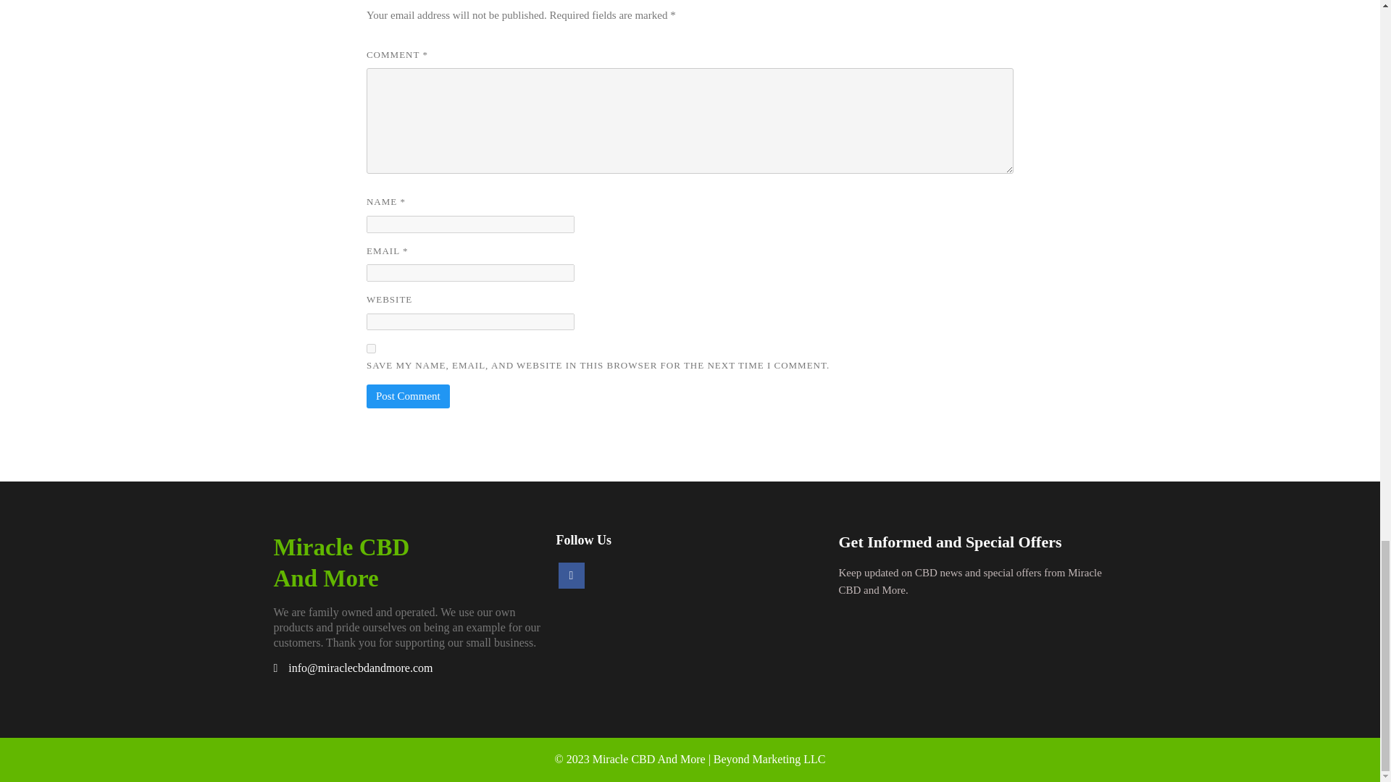 This screenshot has width=1391, height=782. What do you see at coordinates (408, 563) in the screenshot?
I see `yes` at bounding box center [408, 563].